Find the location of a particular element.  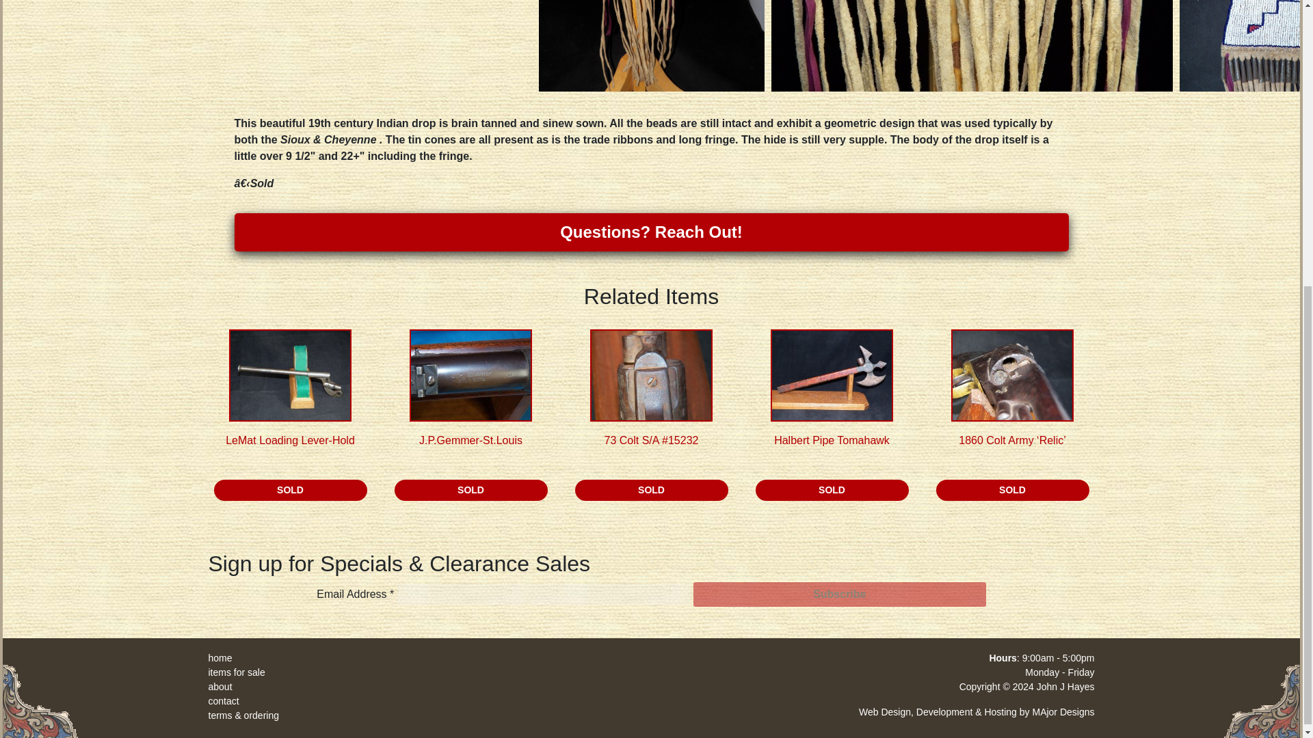

Subscribe is located at coordinates (839, 594).